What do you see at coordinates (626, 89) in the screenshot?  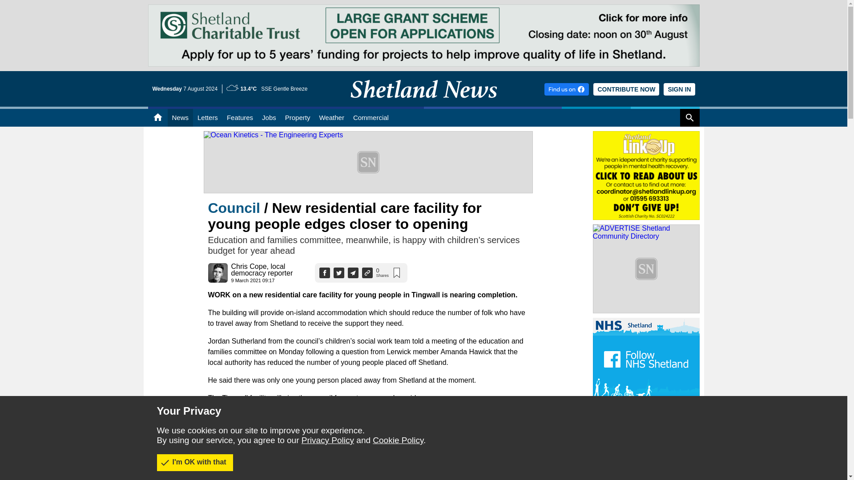 I see `Support Shetland News` at bounding box center [626, 89].